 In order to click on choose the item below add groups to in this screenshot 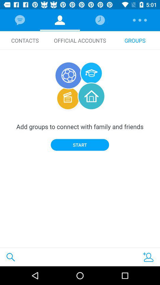, I will do `click(80, 145)`.